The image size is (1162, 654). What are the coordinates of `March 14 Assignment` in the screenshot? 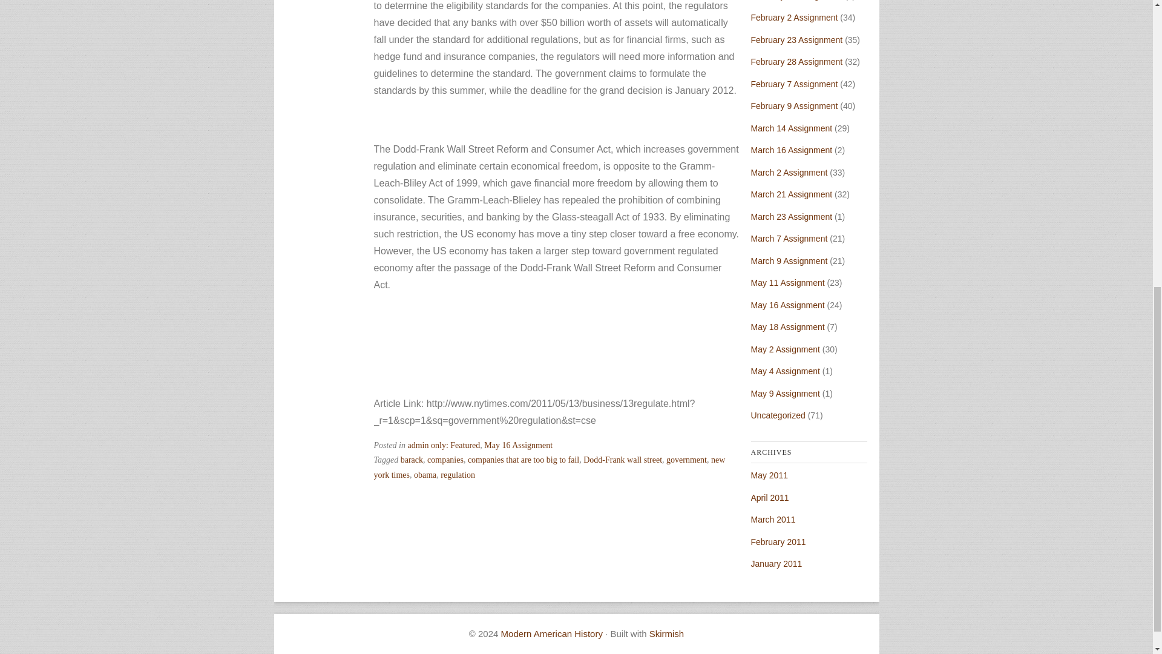 It's located at (791, 128).